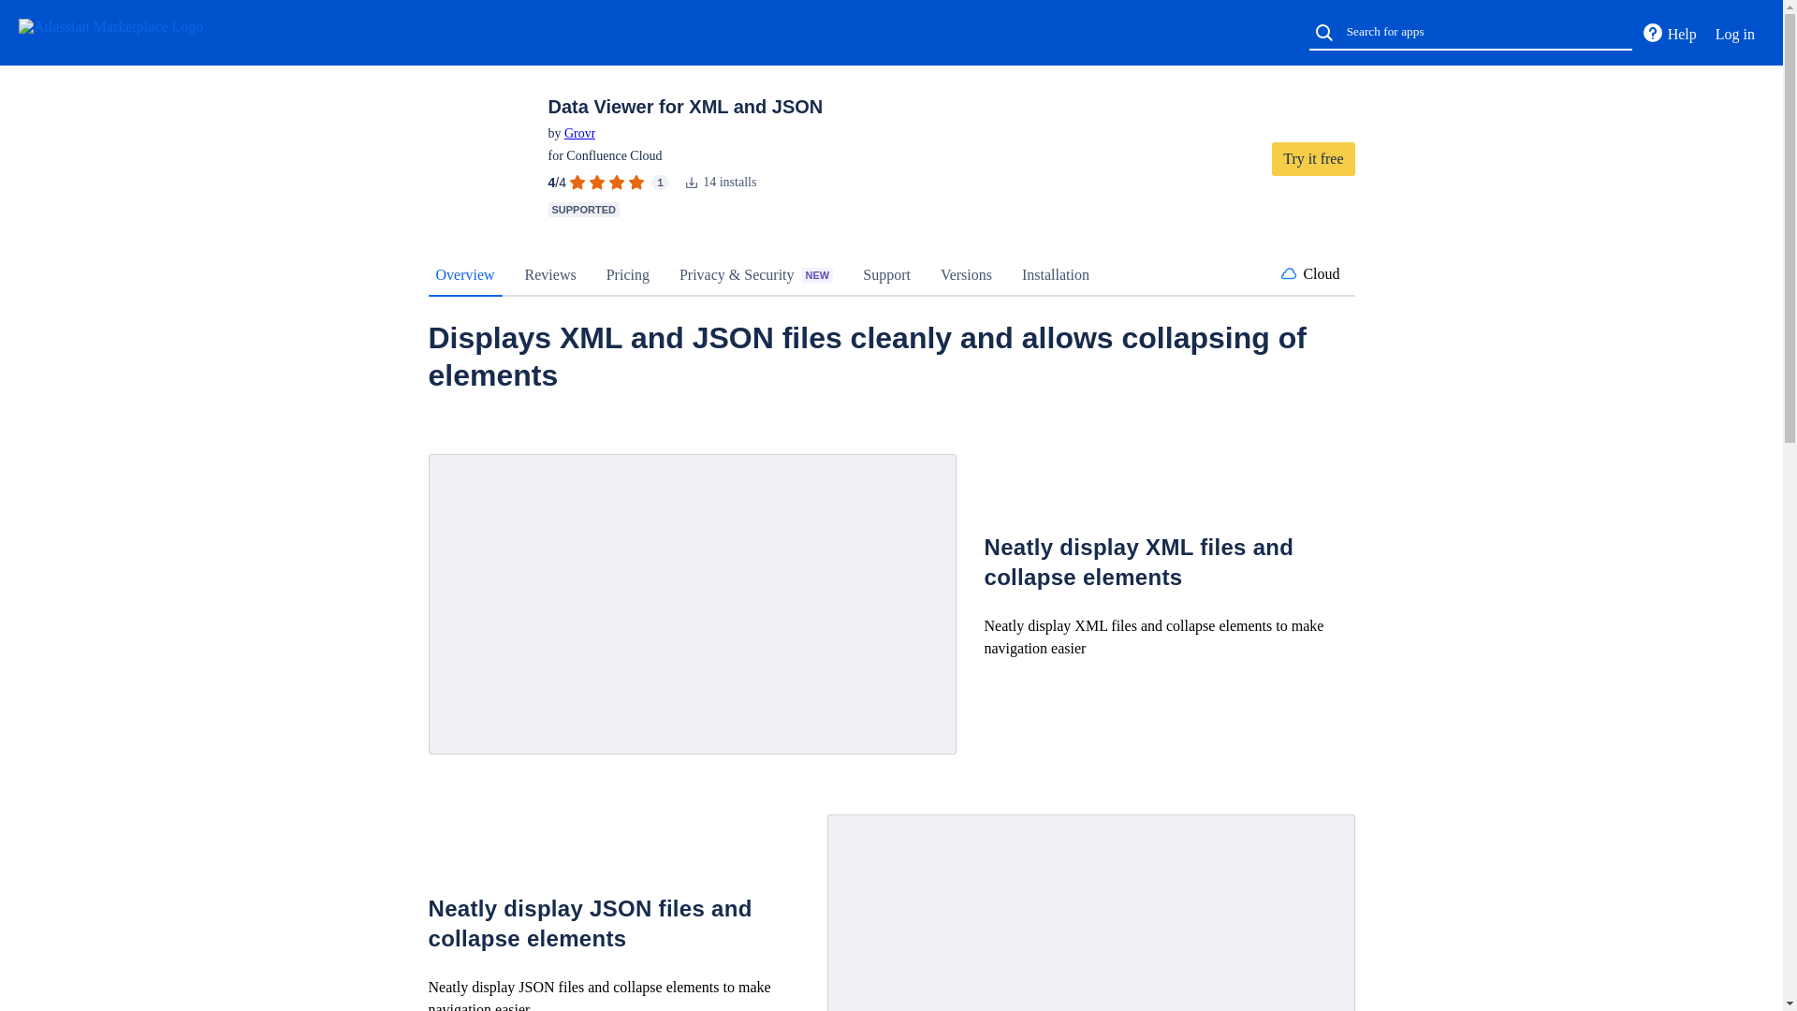  I want to click on Try it free, so click(1313, 159).